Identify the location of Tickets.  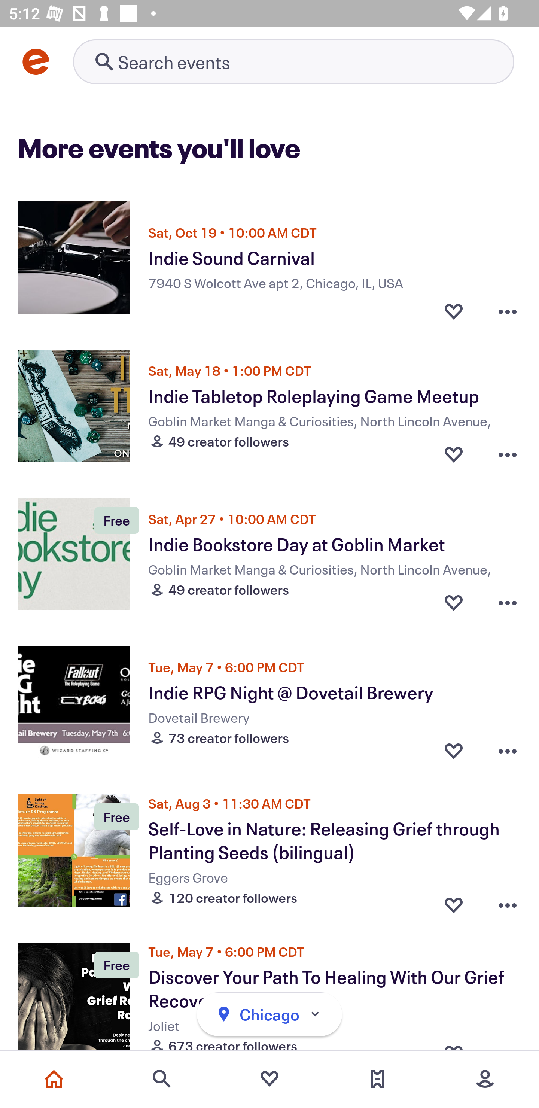
(377, 1079).